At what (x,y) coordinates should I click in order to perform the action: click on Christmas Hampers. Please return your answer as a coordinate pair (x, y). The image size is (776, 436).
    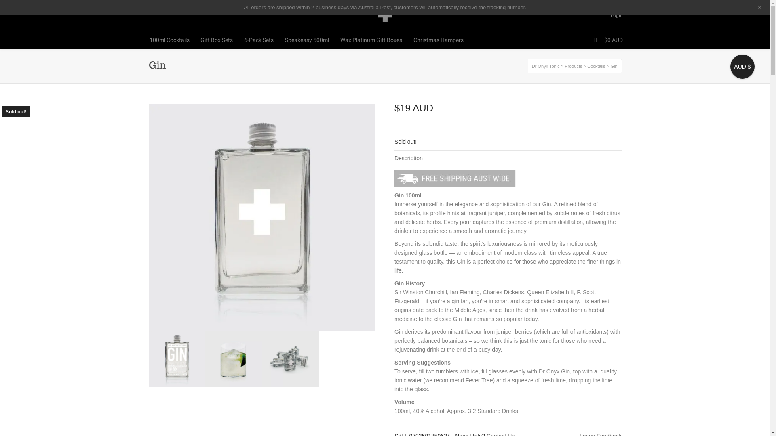
    Looking at the image, I should click on (439, 40).